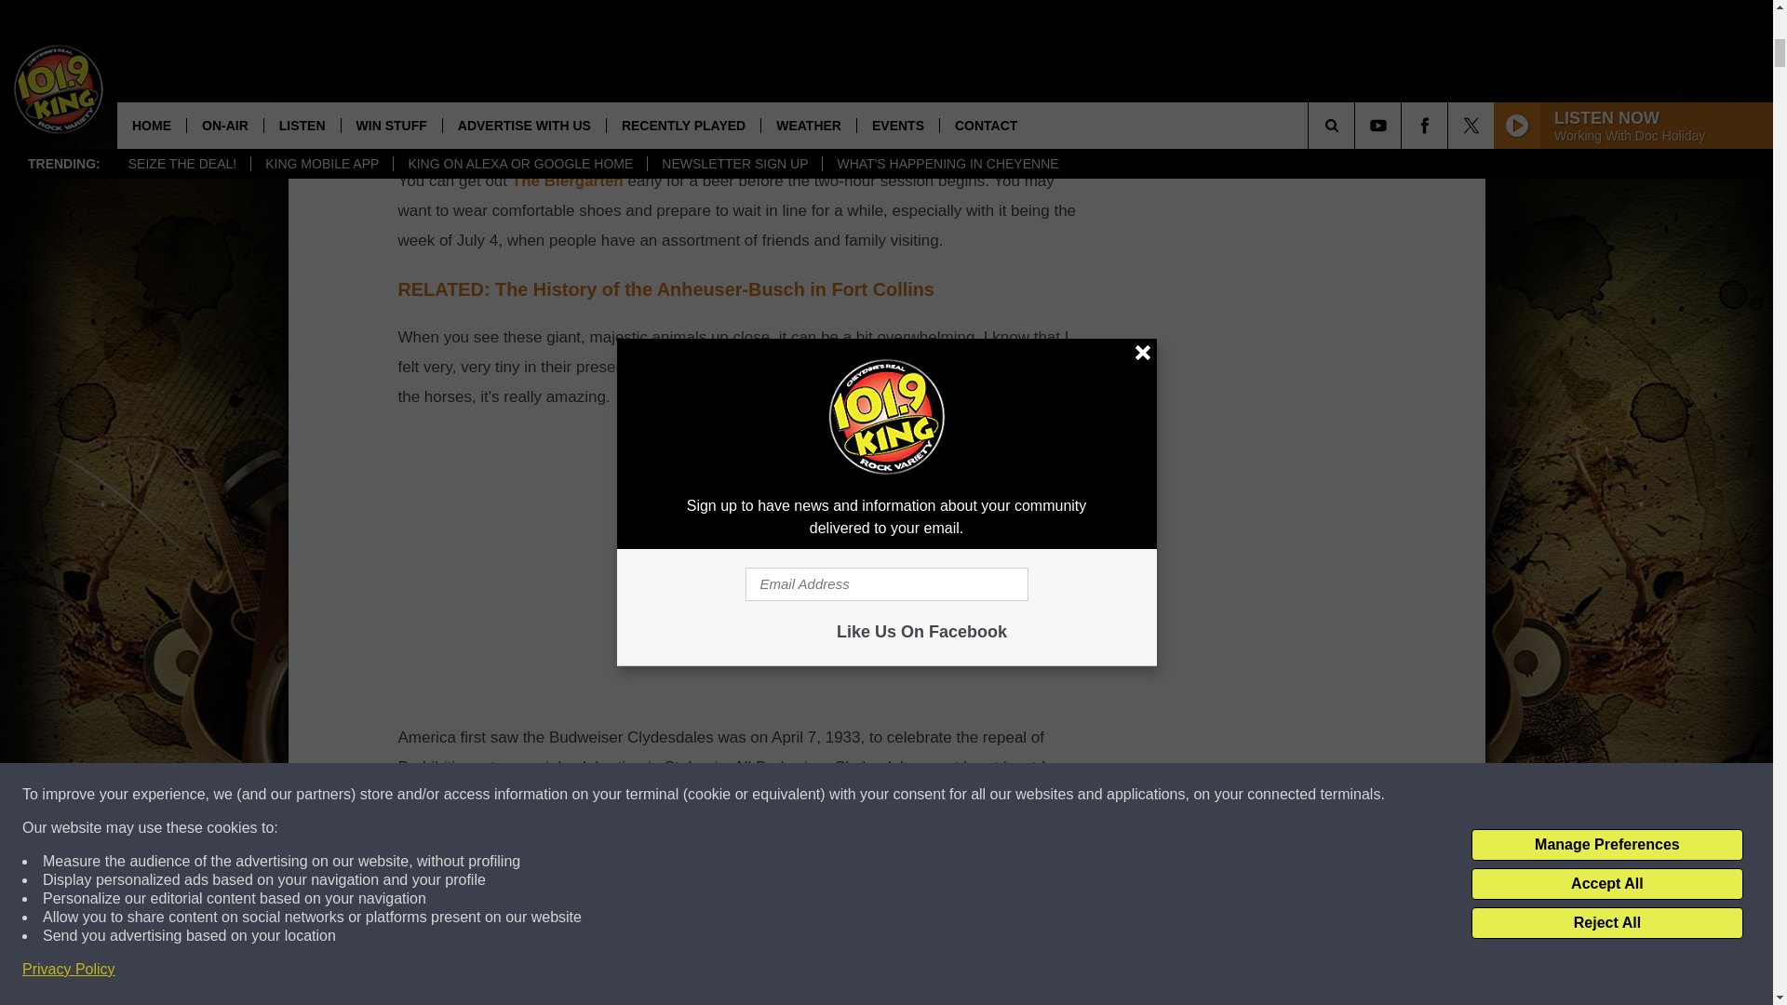 The image size is (1787, 1005). Describe the element at coordinates (737, 108) in the screenshot. I see `Email Address` at that location.